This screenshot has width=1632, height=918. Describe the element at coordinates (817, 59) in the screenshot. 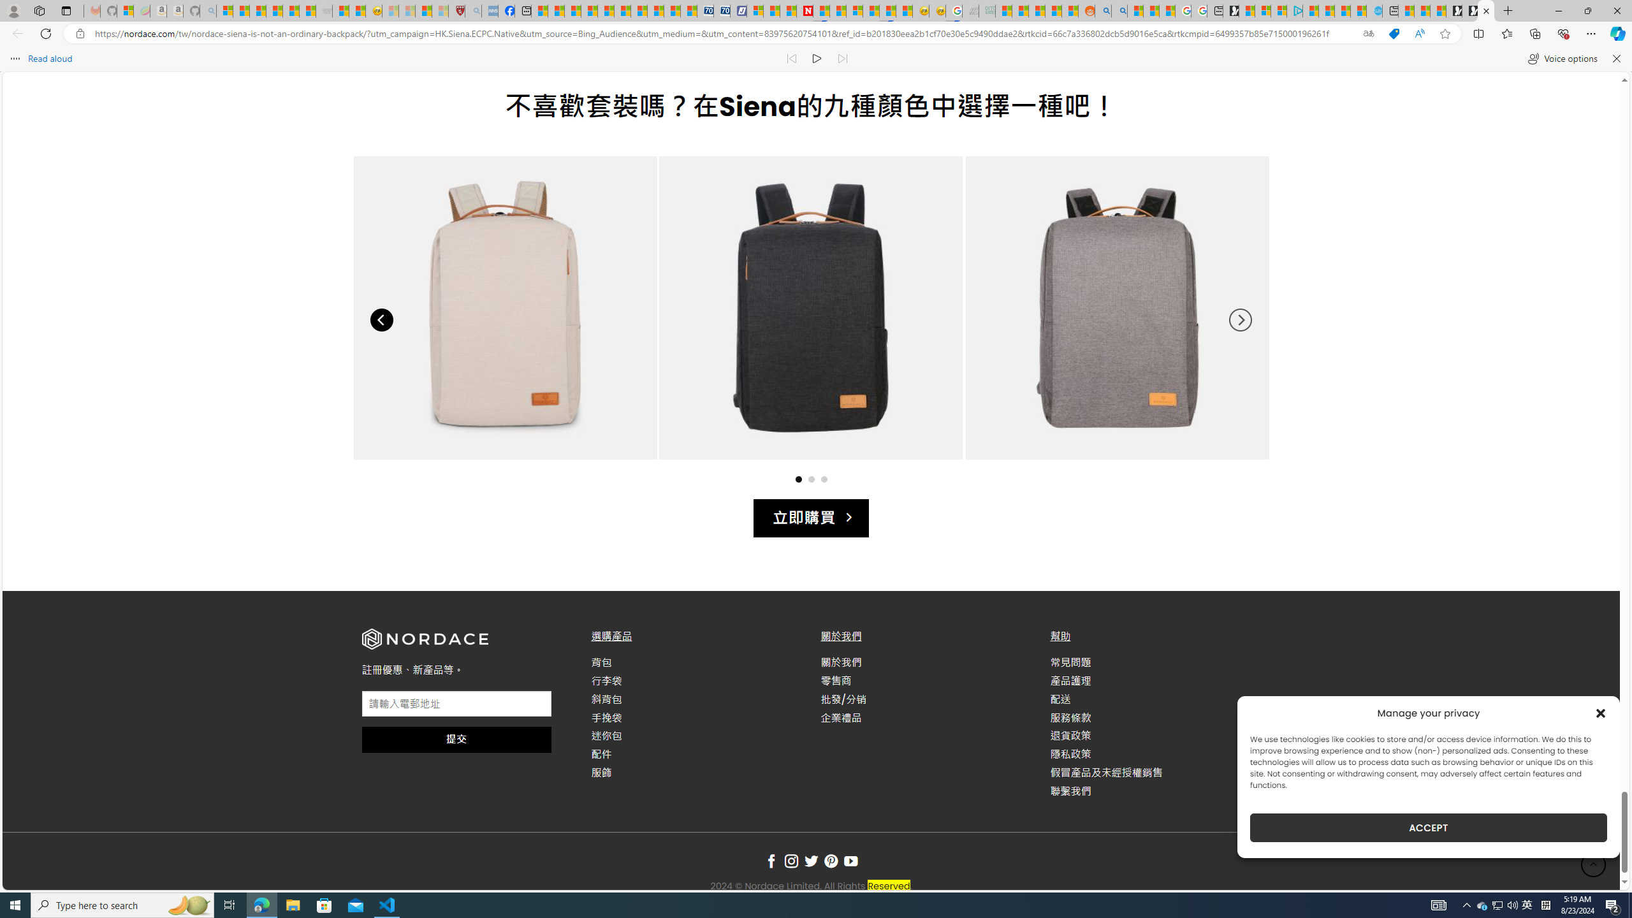

I see `Continue to read aloud (Ctrl+Shift+U)` at that location.